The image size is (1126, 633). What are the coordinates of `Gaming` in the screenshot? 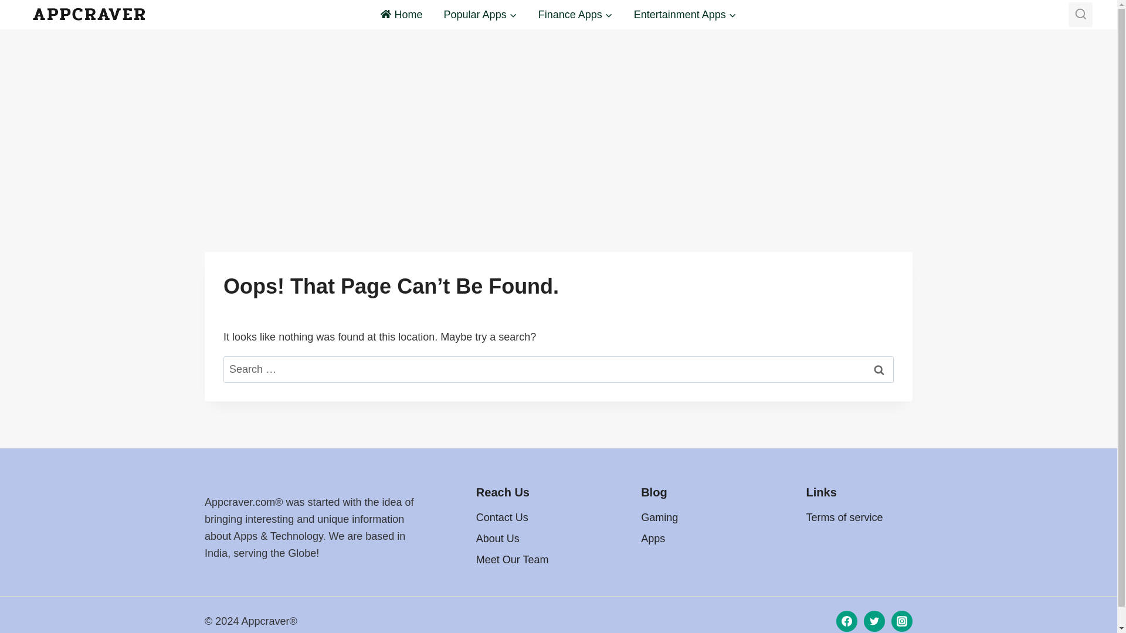 It's located at (694, 517).